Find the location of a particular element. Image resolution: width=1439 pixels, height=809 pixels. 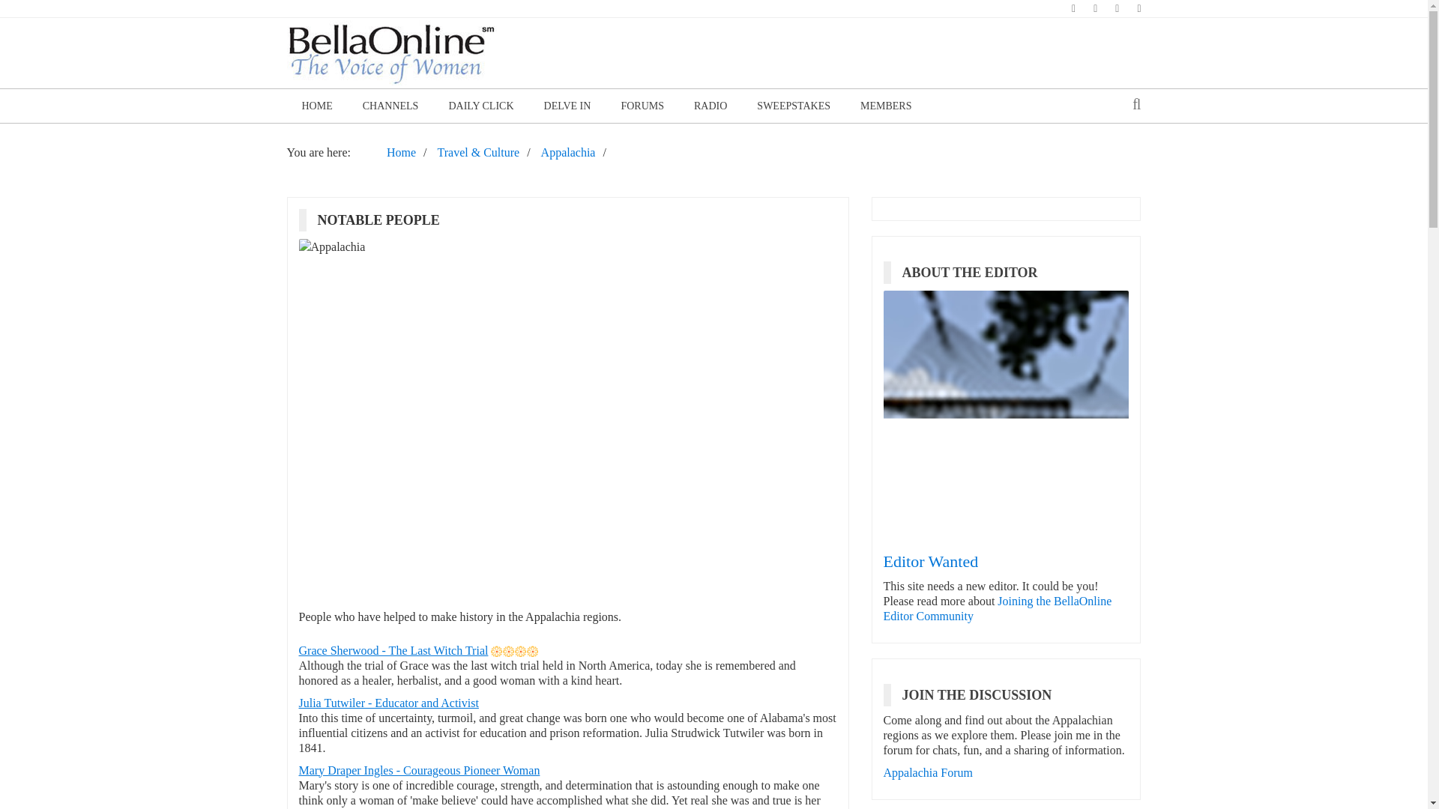

DELVE IN is located at coordinates (567, 106).